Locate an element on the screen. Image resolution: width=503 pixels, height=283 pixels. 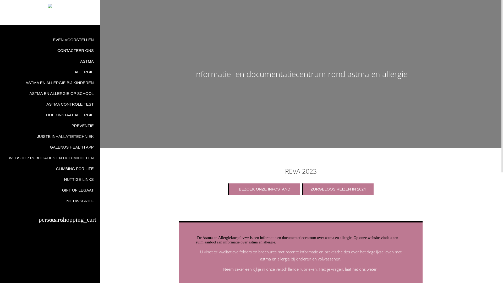
ZORGELOOS REIZEN IN 2024 is located at coordinates (338, 189).